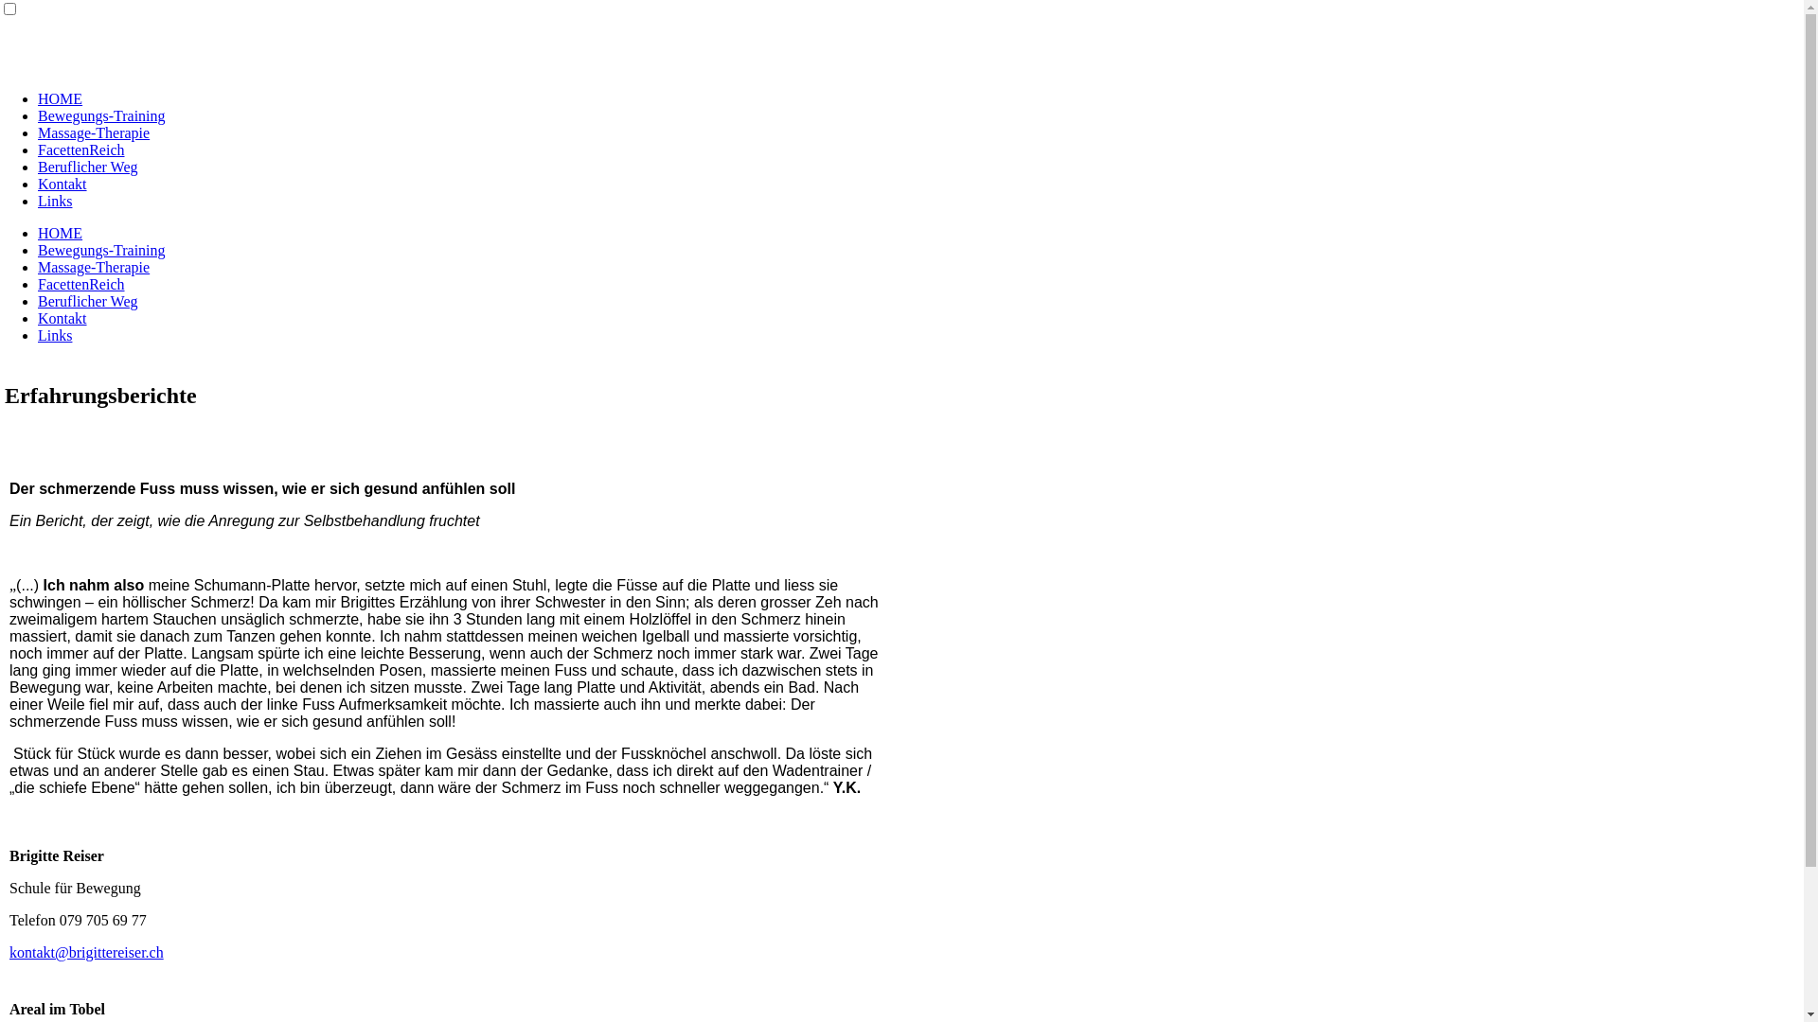 Image resolution: width=1818 pixels, height=1022 pixels. What do you see at coordinates (61, 98) in the screenshot?
I see `HOME` at bounding box center [61, 98].